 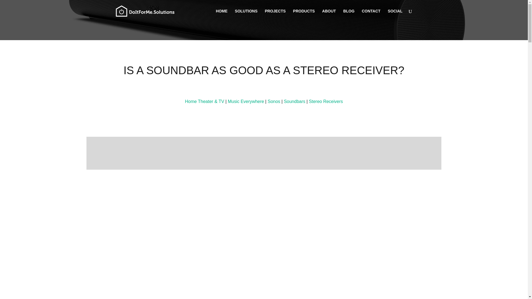 I want to click on ABOUT, so click(x=329, y=16).